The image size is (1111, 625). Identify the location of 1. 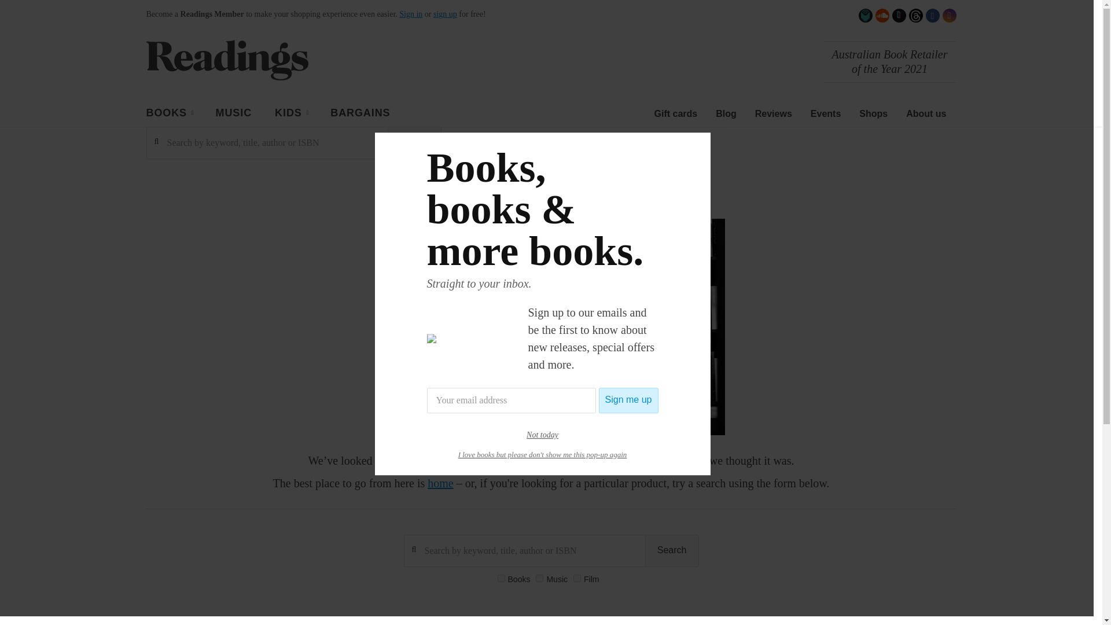
(539, 578).